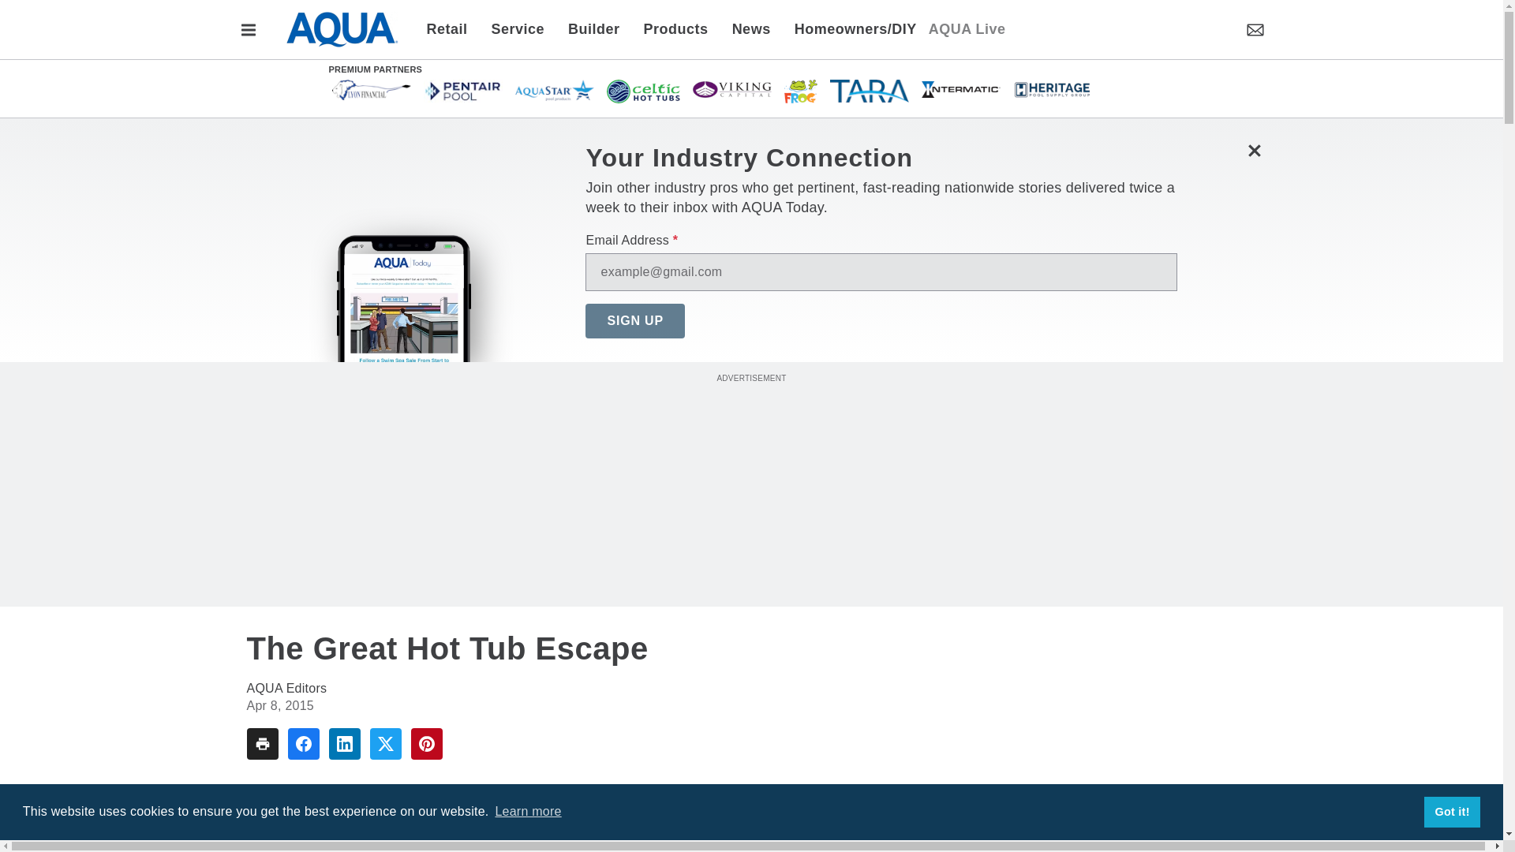 Image resolution: width=1515 pixels, height=852 pixels. What do you see at coordinates (528, 812) in the screenshot?
I see `Learn more` at bounding box center [528, 812].